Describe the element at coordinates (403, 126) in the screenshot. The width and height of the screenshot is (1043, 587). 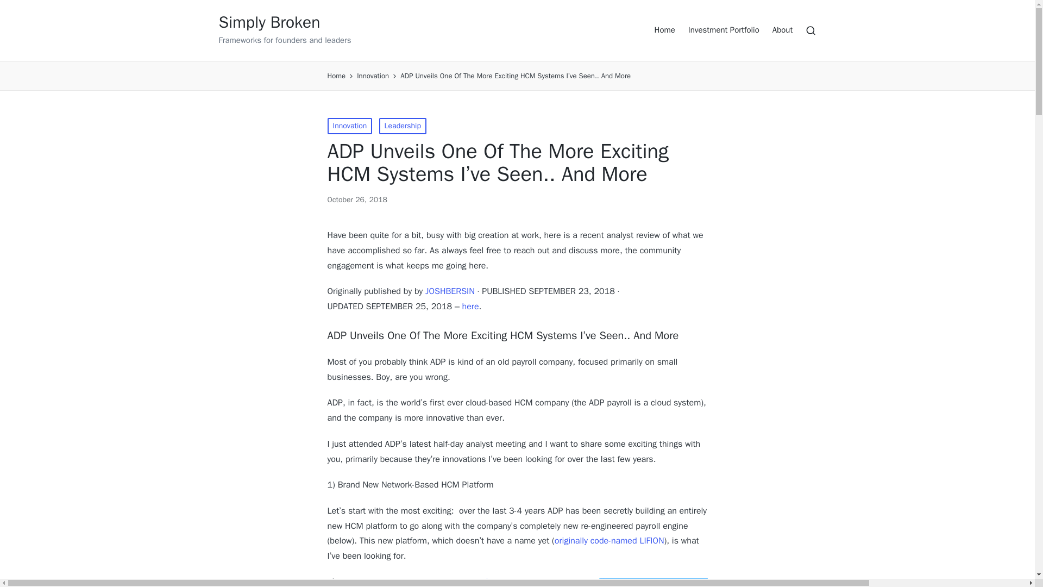
I see `Leadership` at that location.